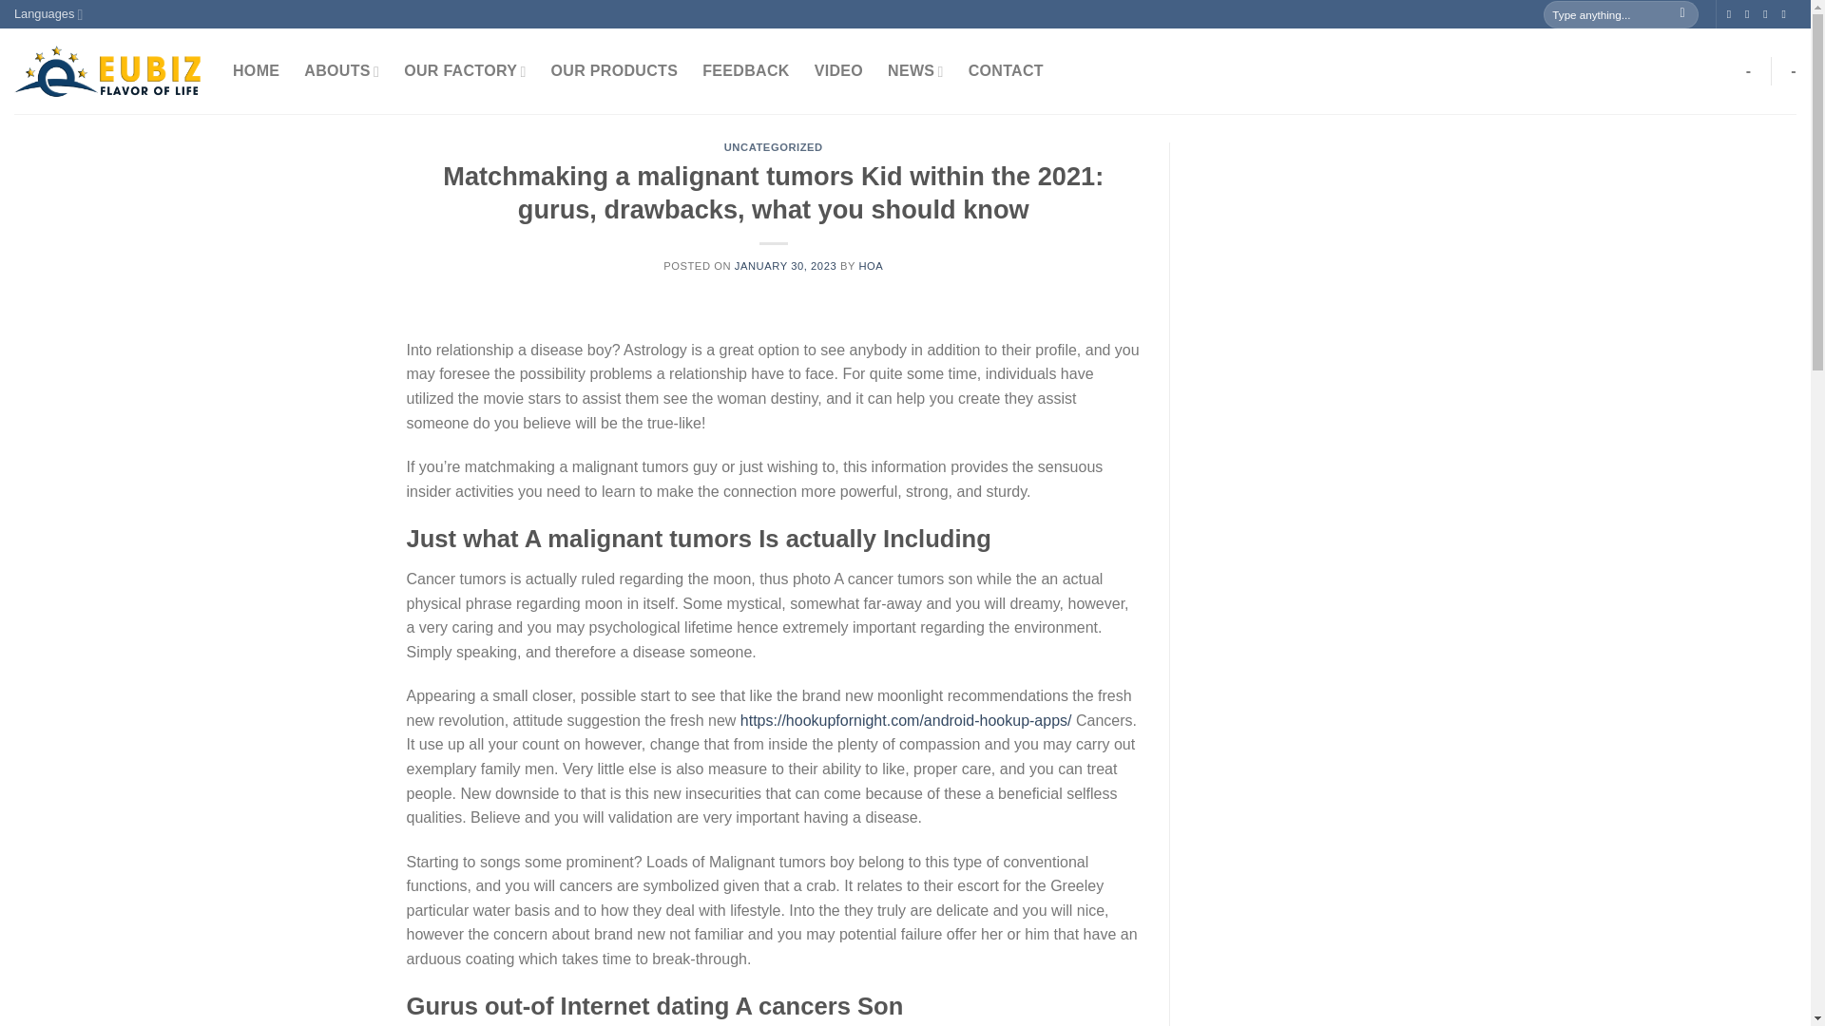  I want to click on FEEDBACK, so click(745, 70).